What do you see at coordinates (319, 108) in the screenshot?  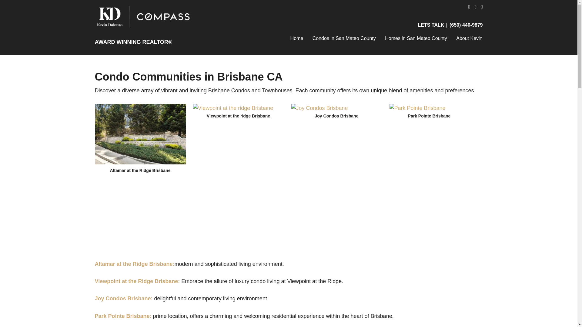 I see `Joy Condos Brisbane` at bounding box center [319, 108].